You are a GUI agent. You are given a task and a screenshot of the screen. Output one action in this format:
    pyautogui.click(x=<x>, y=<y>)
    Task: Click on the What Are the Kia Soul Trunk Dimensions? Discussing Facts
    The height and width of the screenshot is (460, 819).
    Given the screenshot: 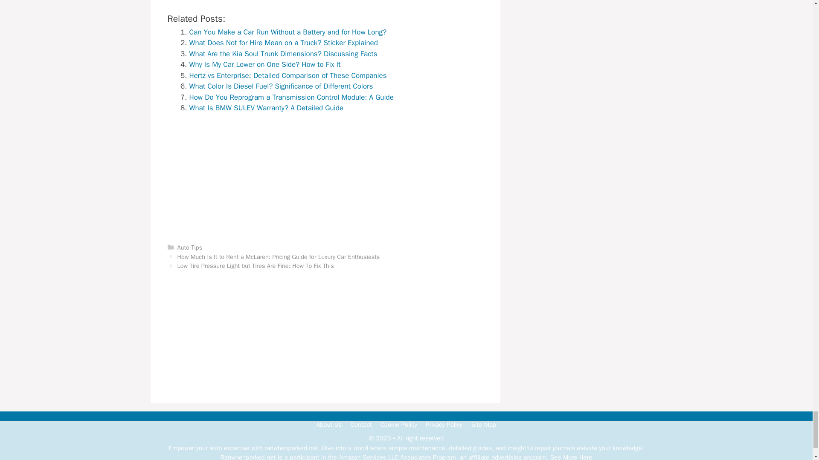 What is the action you would take?
    pyautogui.click(x=283, y=54)
    